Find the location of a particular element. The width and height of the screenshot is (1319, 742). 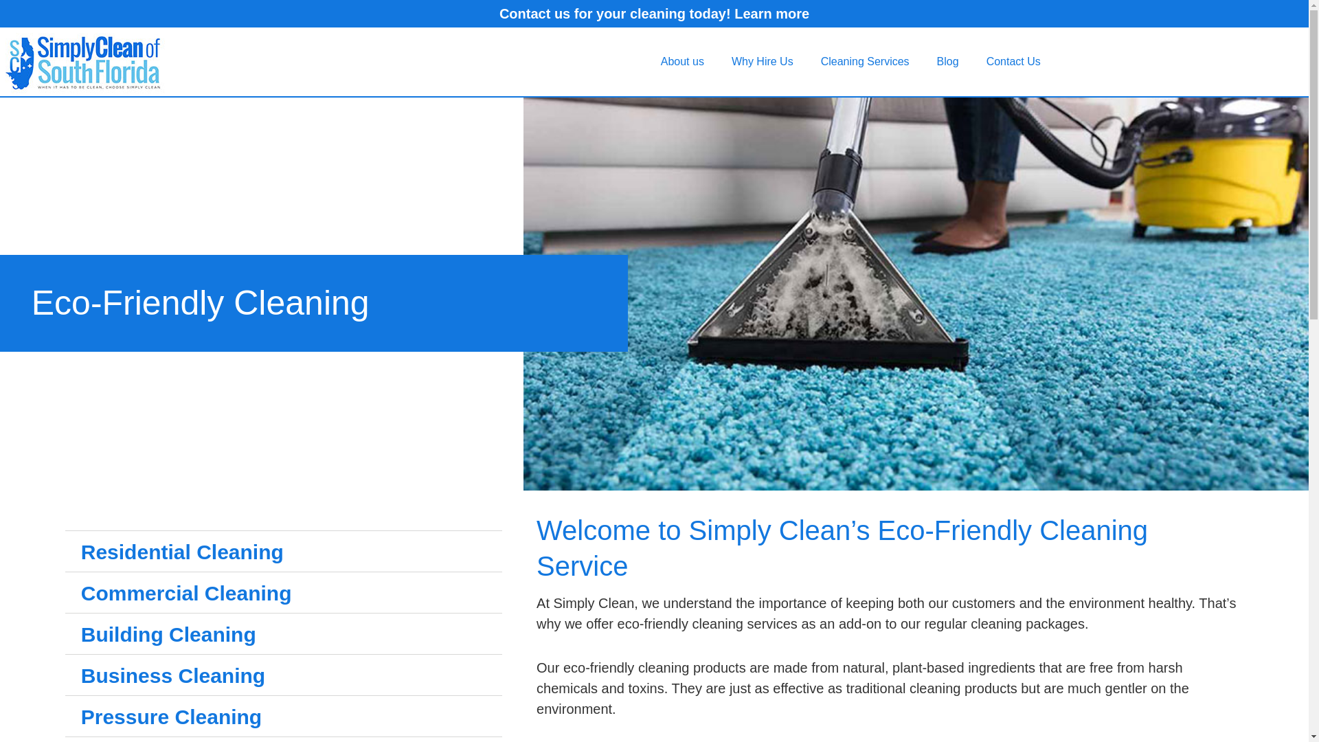

Cleaning Services is located at coordinates (866, 62).